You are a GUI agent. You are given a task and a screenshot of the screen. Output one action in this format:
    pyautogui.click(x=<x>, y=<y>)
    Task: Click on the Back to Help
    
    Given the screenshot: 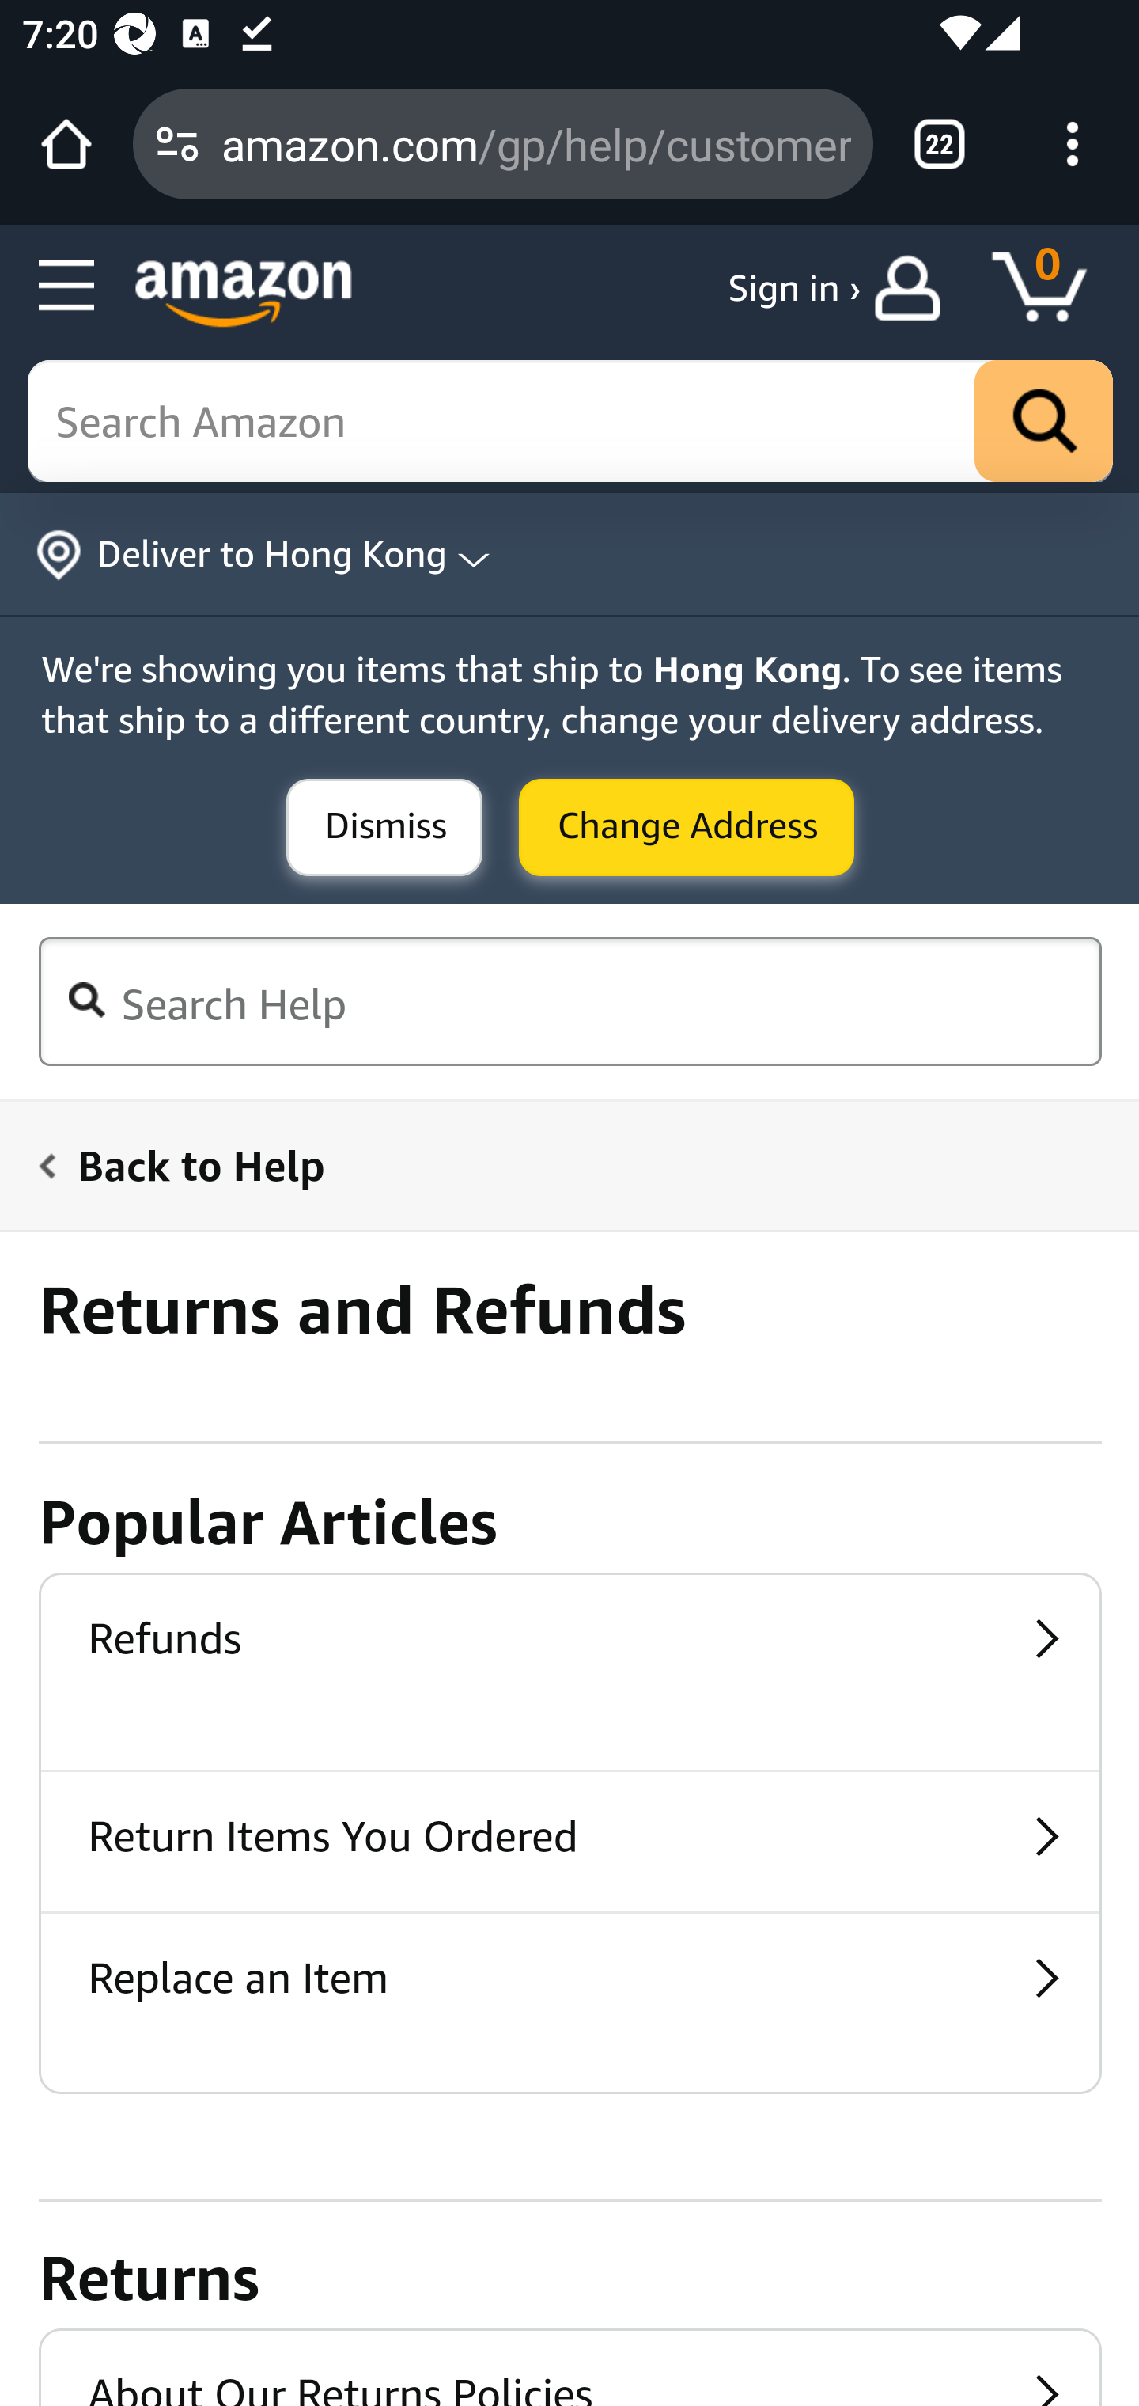 What is the action you would take?
    pyautogui.click(x=552, y=1164)
    